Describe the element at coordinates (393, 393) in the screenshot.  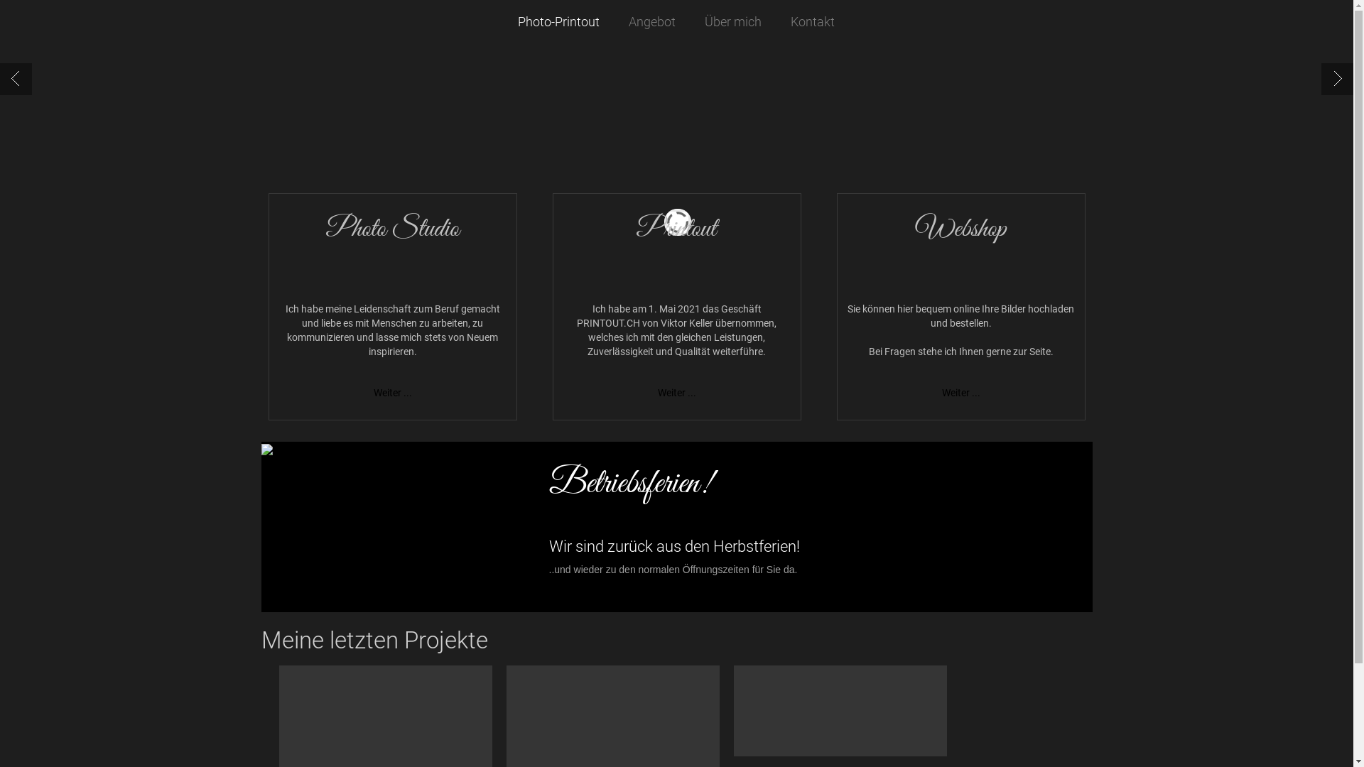
I see `Weiter ...` at that location.